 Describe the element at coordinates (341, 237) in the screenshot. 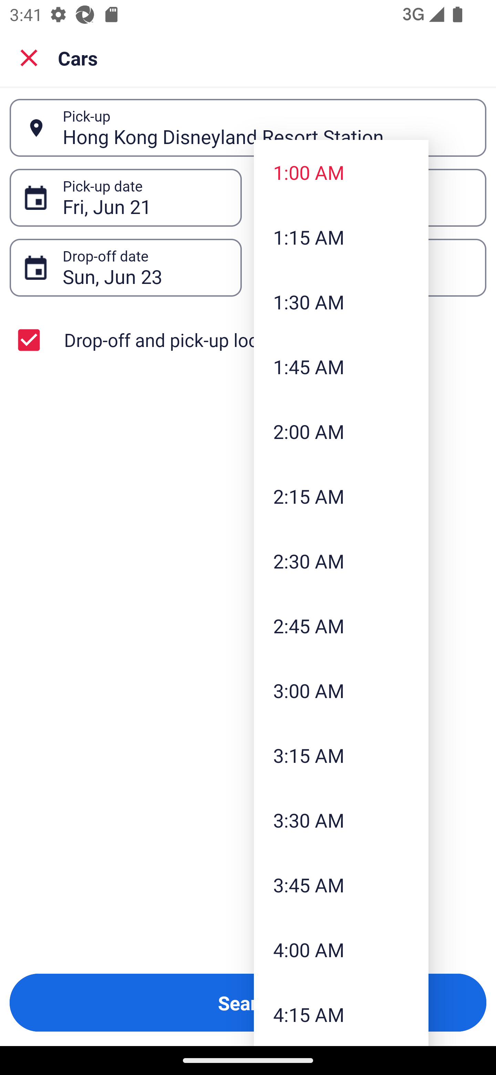

I see `1:15 AM` at that location.